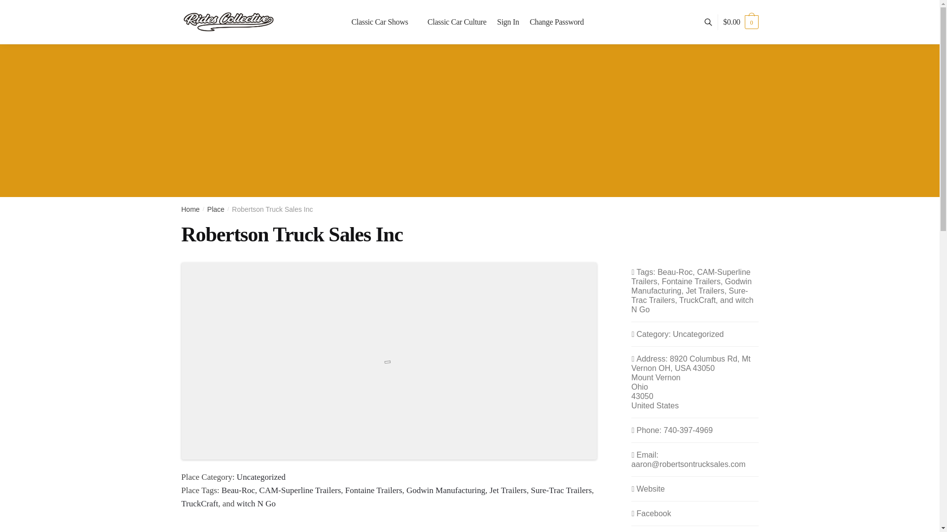 The width and height of the screenshot is (947, 532). Describe the element at coordinates (238, 491) in the screenshot. I see `Beau-Roc` at that location.